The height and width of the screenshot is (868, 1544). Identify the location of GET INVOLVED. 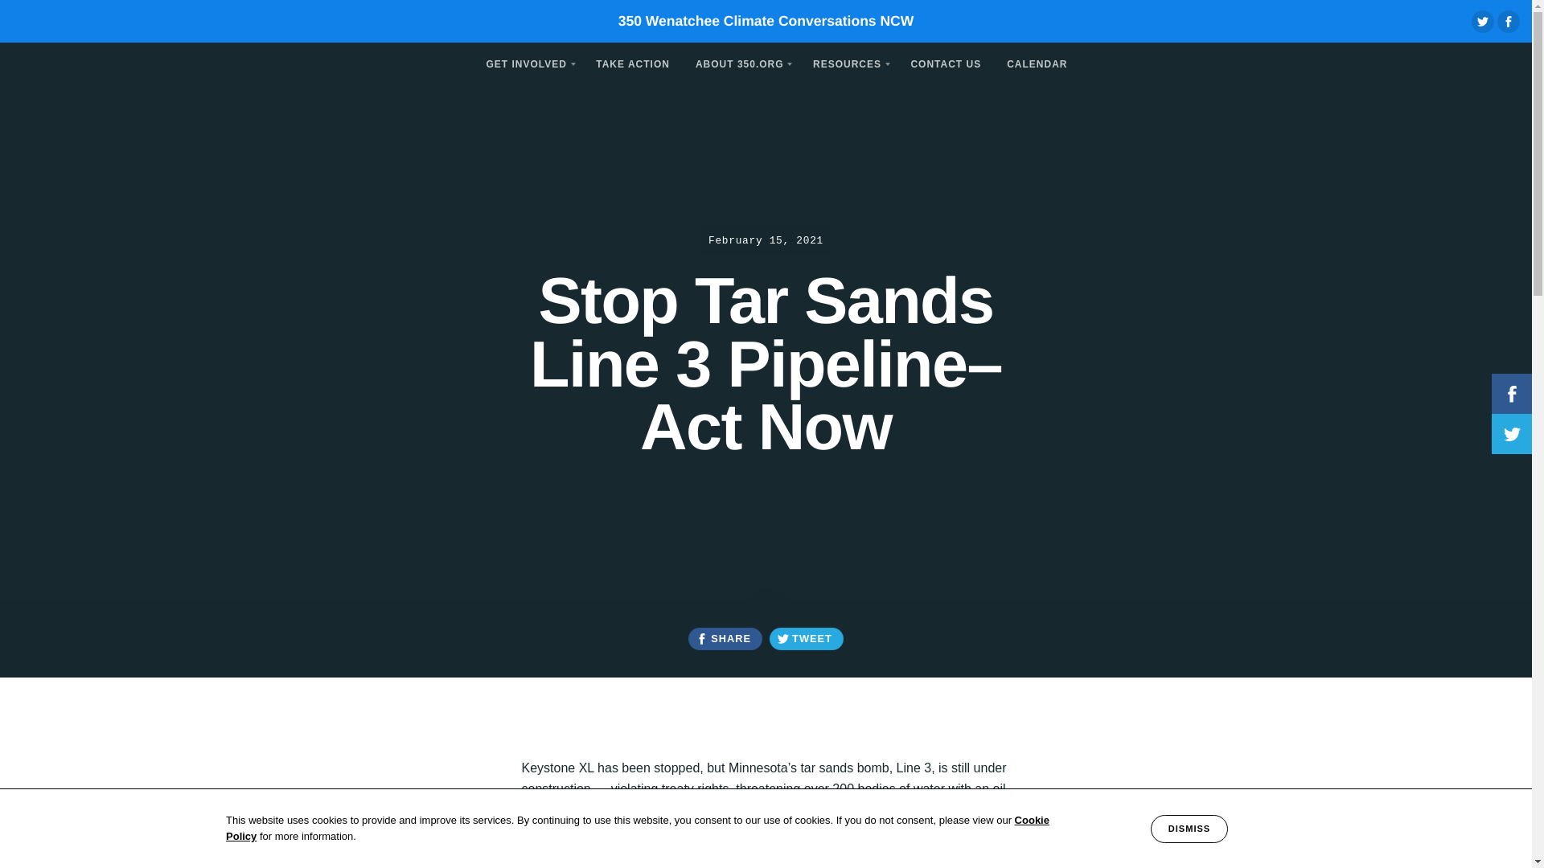
(528, 63).